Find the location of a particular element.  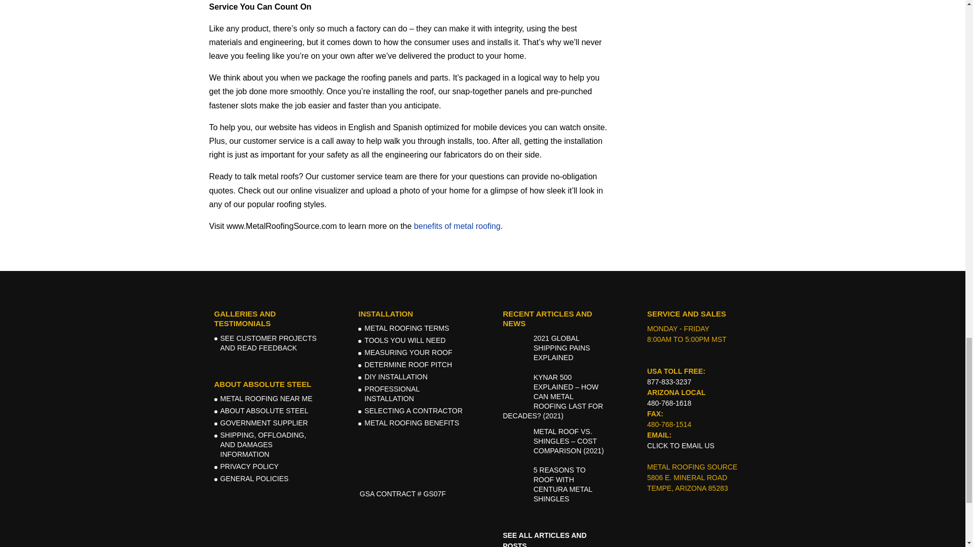

MEASURING YOUR ROOF is located at coordinates (408, 353).